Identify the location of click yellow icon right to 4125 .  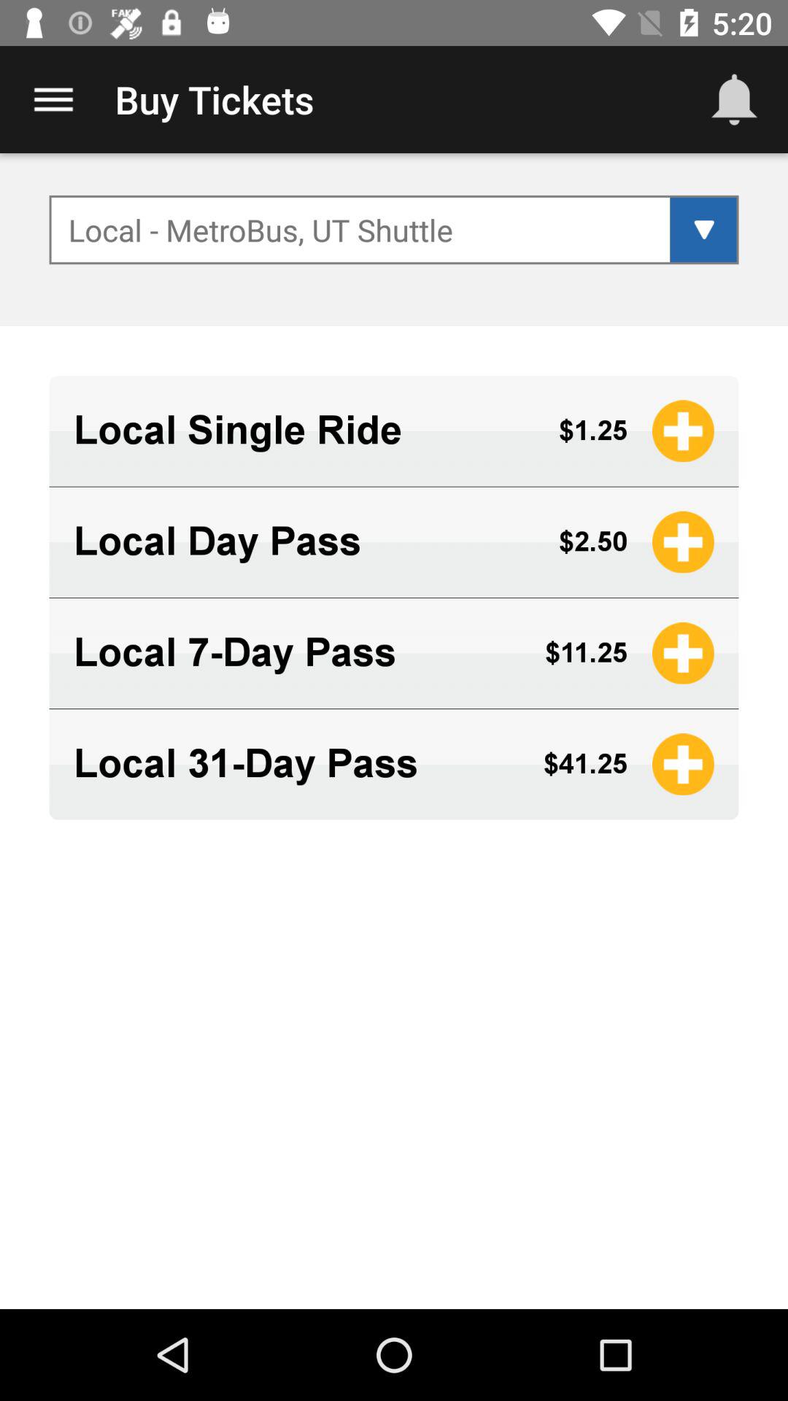
(683, 764).